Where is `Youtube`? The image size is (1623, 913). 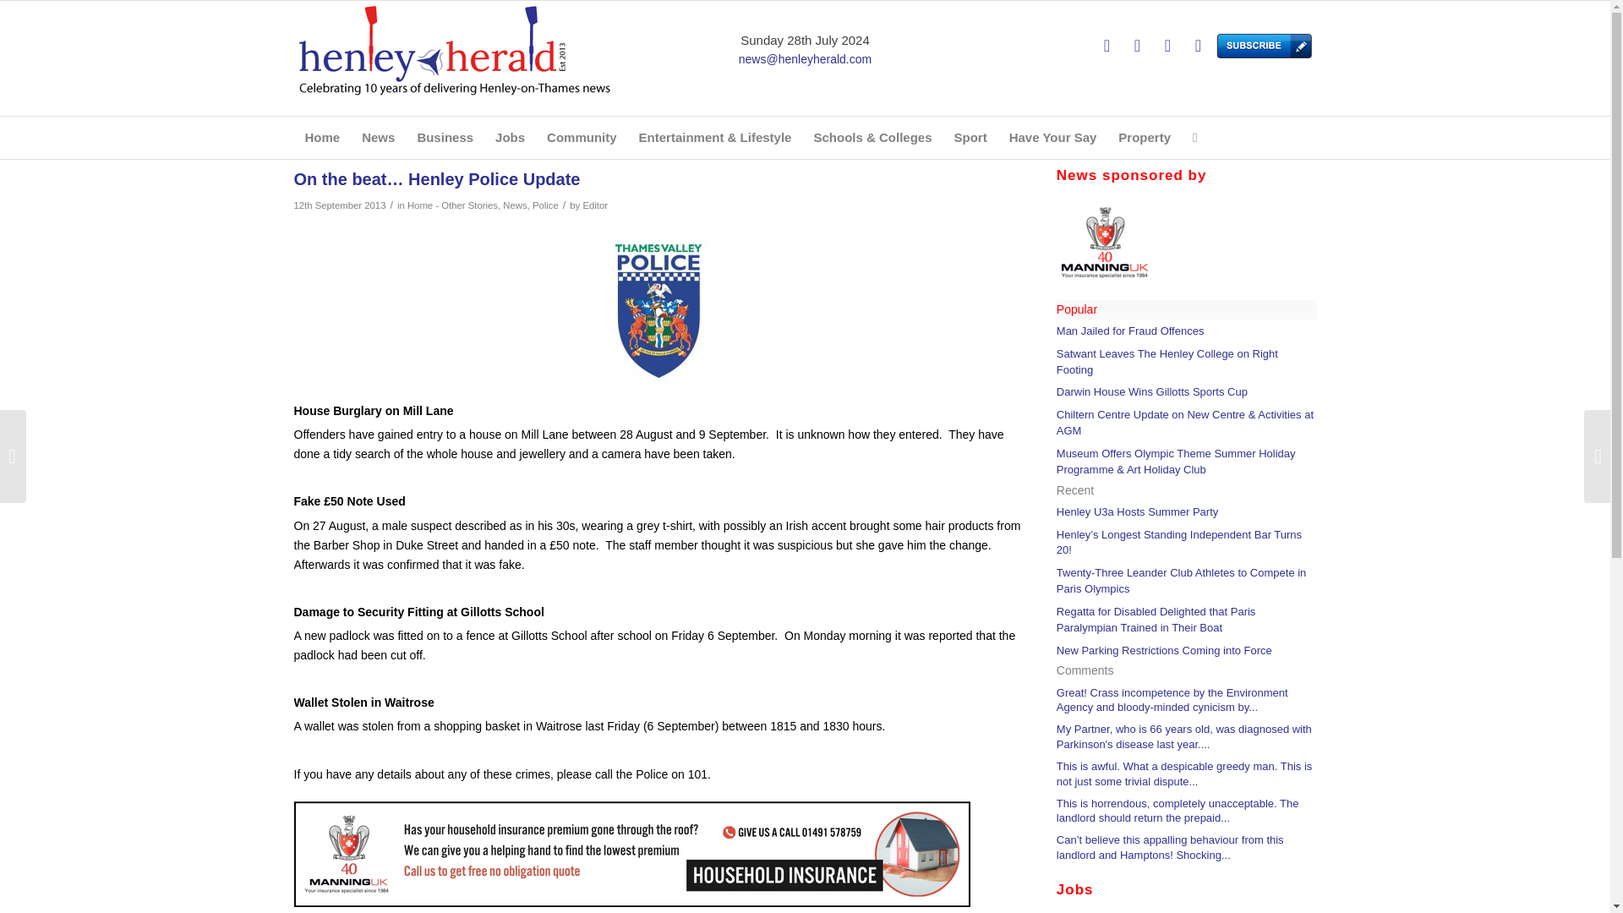 Youtube is located at coordinates (1197, 46).